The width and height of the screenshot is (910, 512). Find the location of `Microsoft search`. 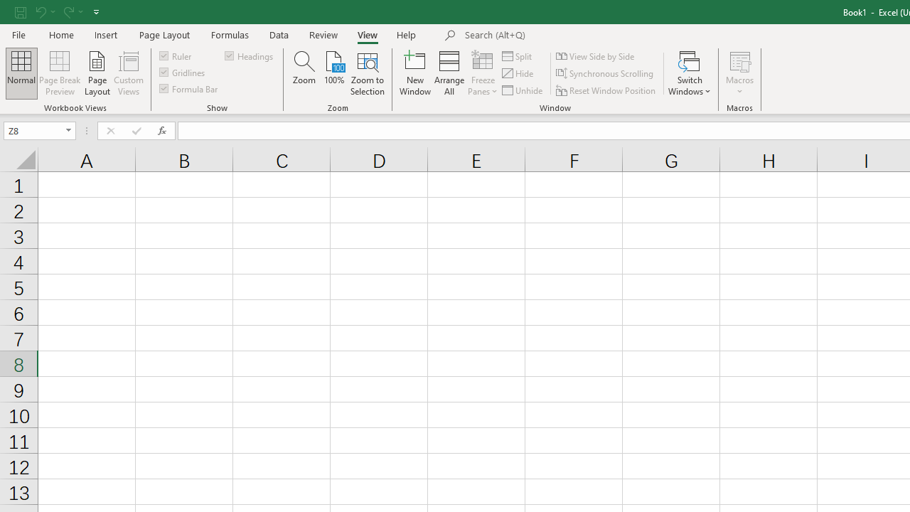

Microsoft search is located at coordinates (563, 36).